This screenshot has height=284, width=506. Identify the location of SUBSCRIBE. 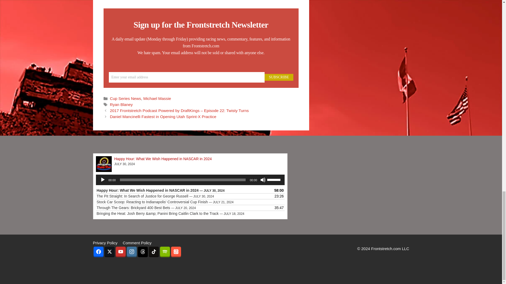
(279, 77).